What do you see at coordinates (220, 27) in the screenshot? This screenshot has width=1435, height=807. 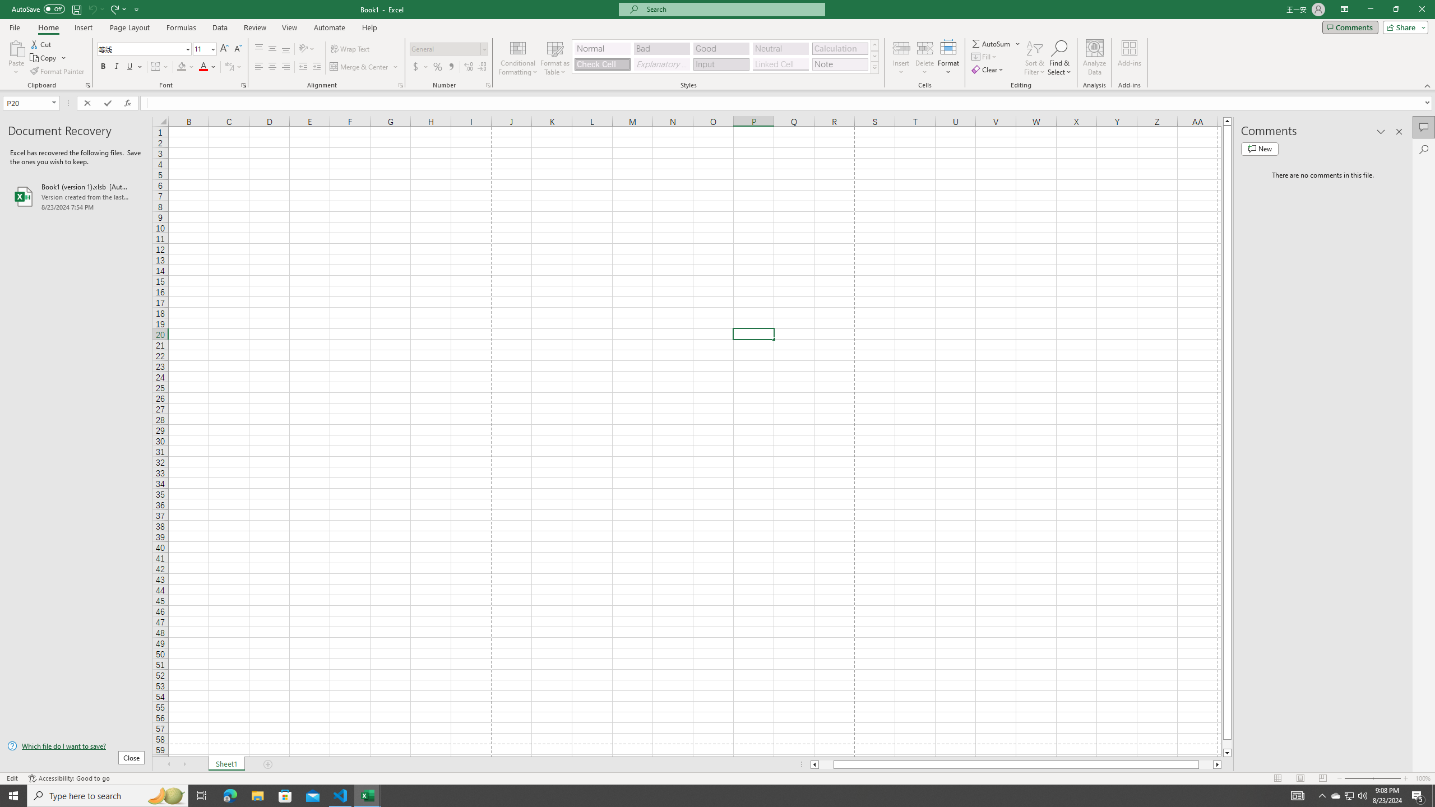 I see `Data` at bounding box center [220, 27].